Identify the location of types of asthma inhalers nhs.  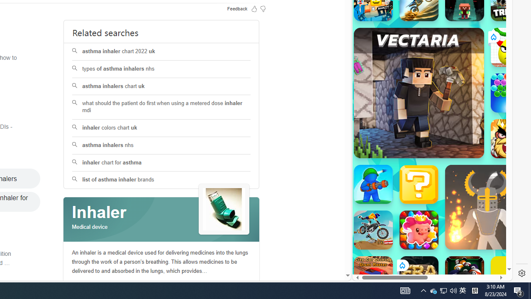
(161, 69).